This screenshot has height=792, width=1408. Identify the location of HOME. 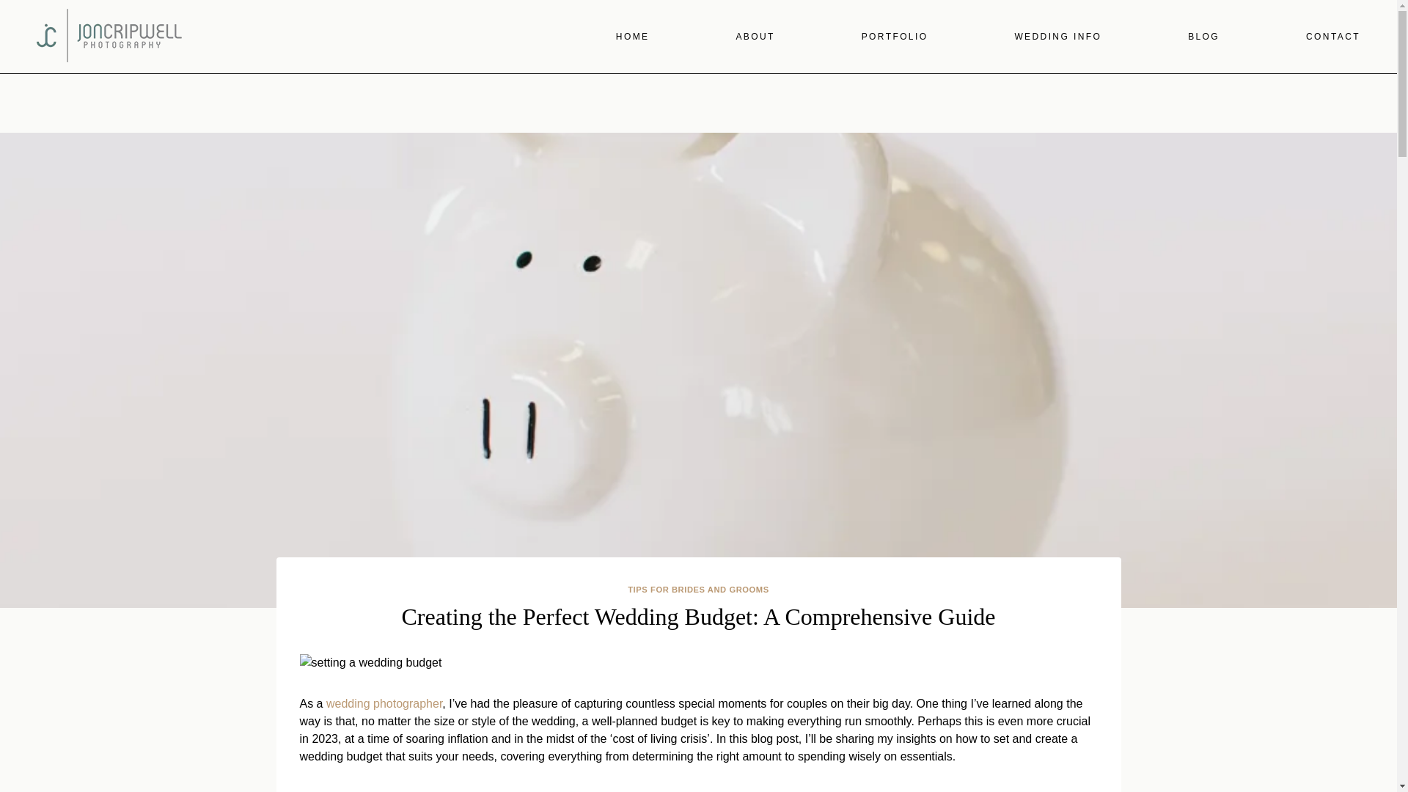
(632, 37).